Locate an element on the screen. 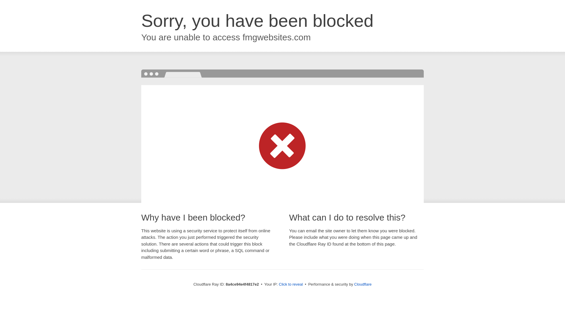  Click to reveal is located at coordinates (291, 284).